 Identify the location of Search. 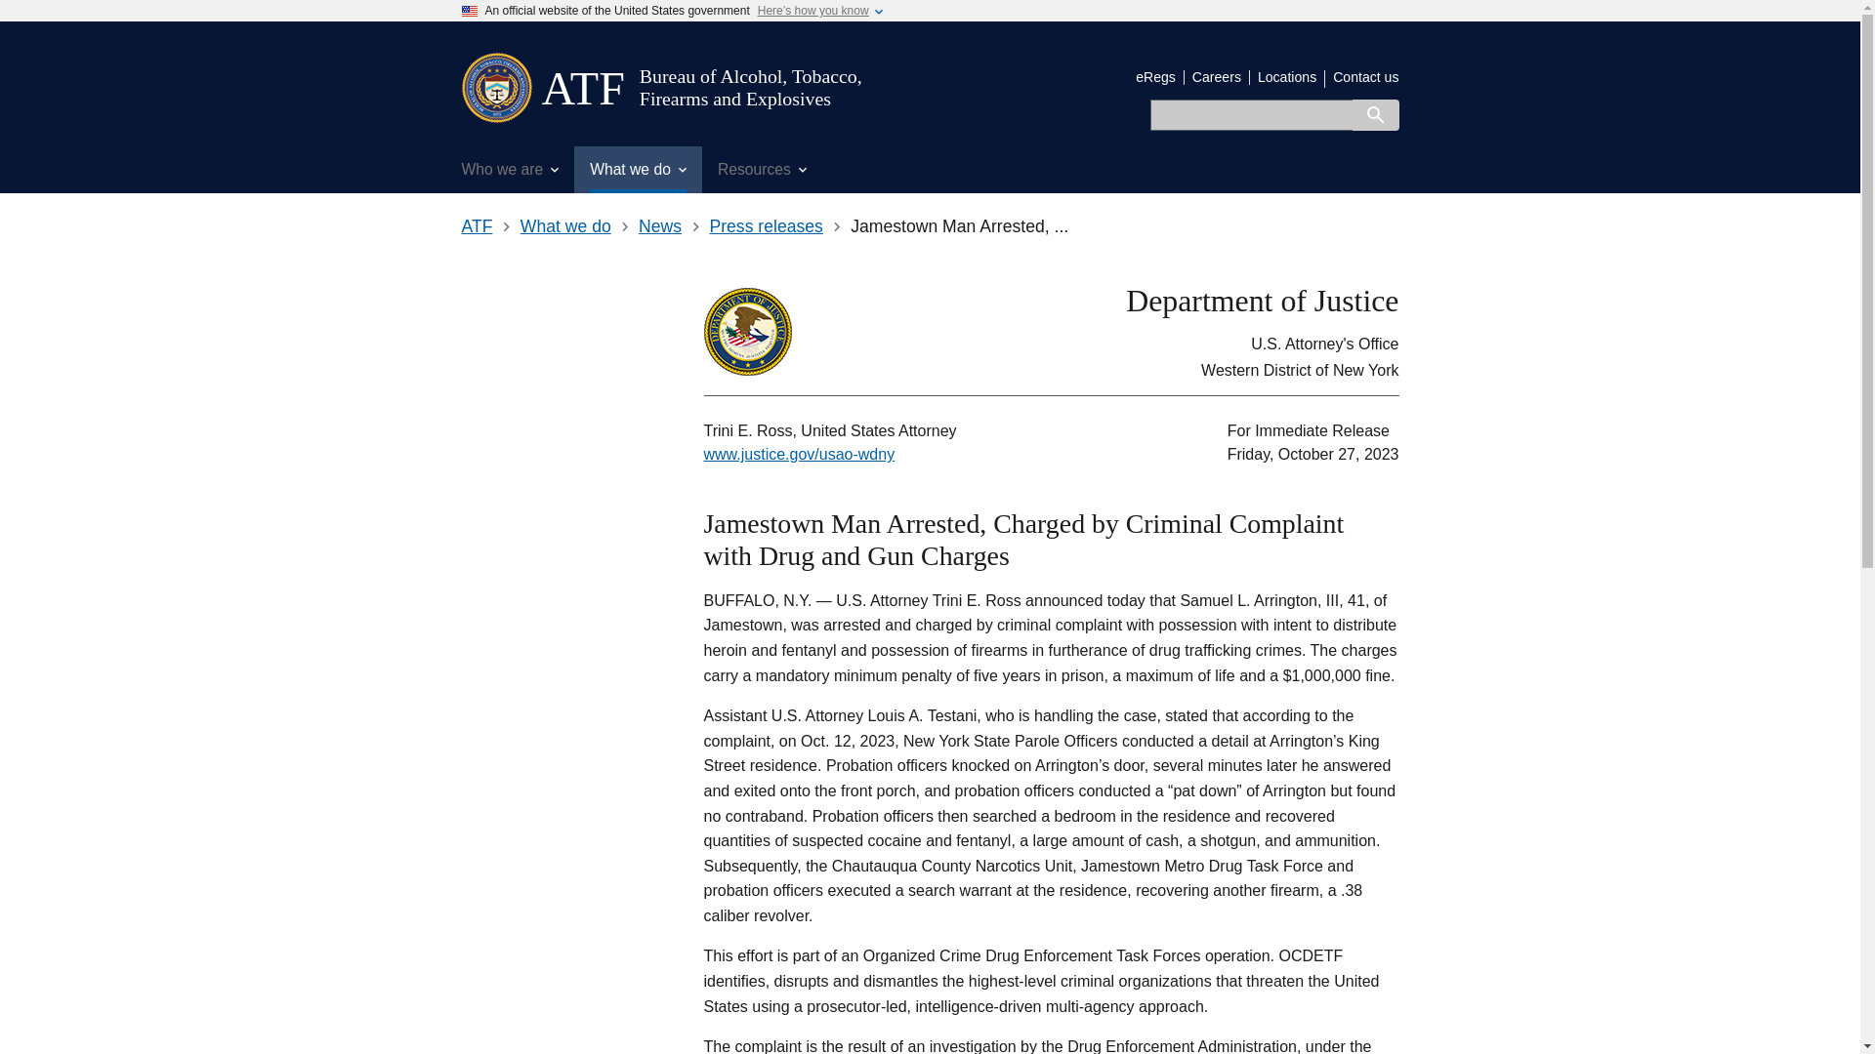
(1375, 114).